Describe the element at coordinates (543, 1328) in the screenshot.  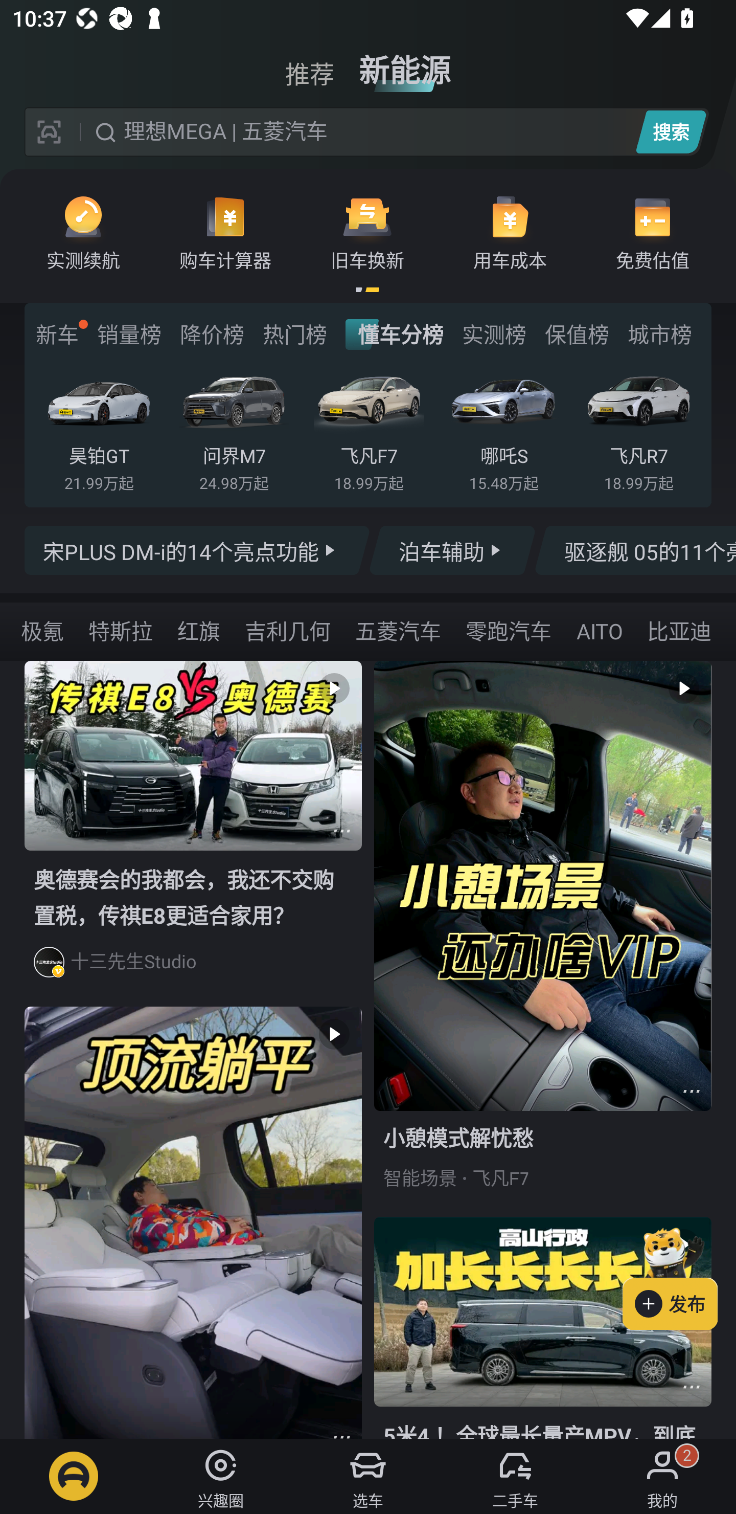
I see `  5米4 ！全球最长量产MPV，到底好不好开？` at that location.